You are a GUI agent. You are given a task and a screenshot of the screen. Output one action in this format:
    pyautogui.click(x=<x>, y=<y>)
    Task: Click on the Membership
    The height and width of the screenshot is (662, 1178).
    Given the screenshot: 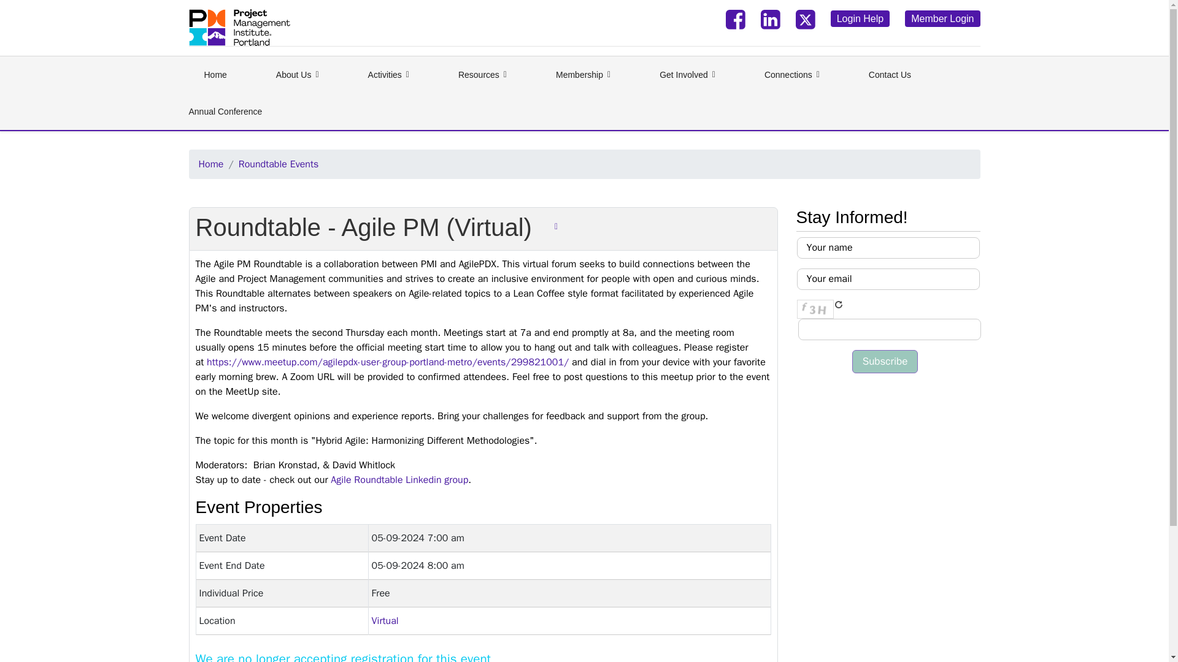 What is the action you would take?
    pyautogui.click(x=583, y=75)
    